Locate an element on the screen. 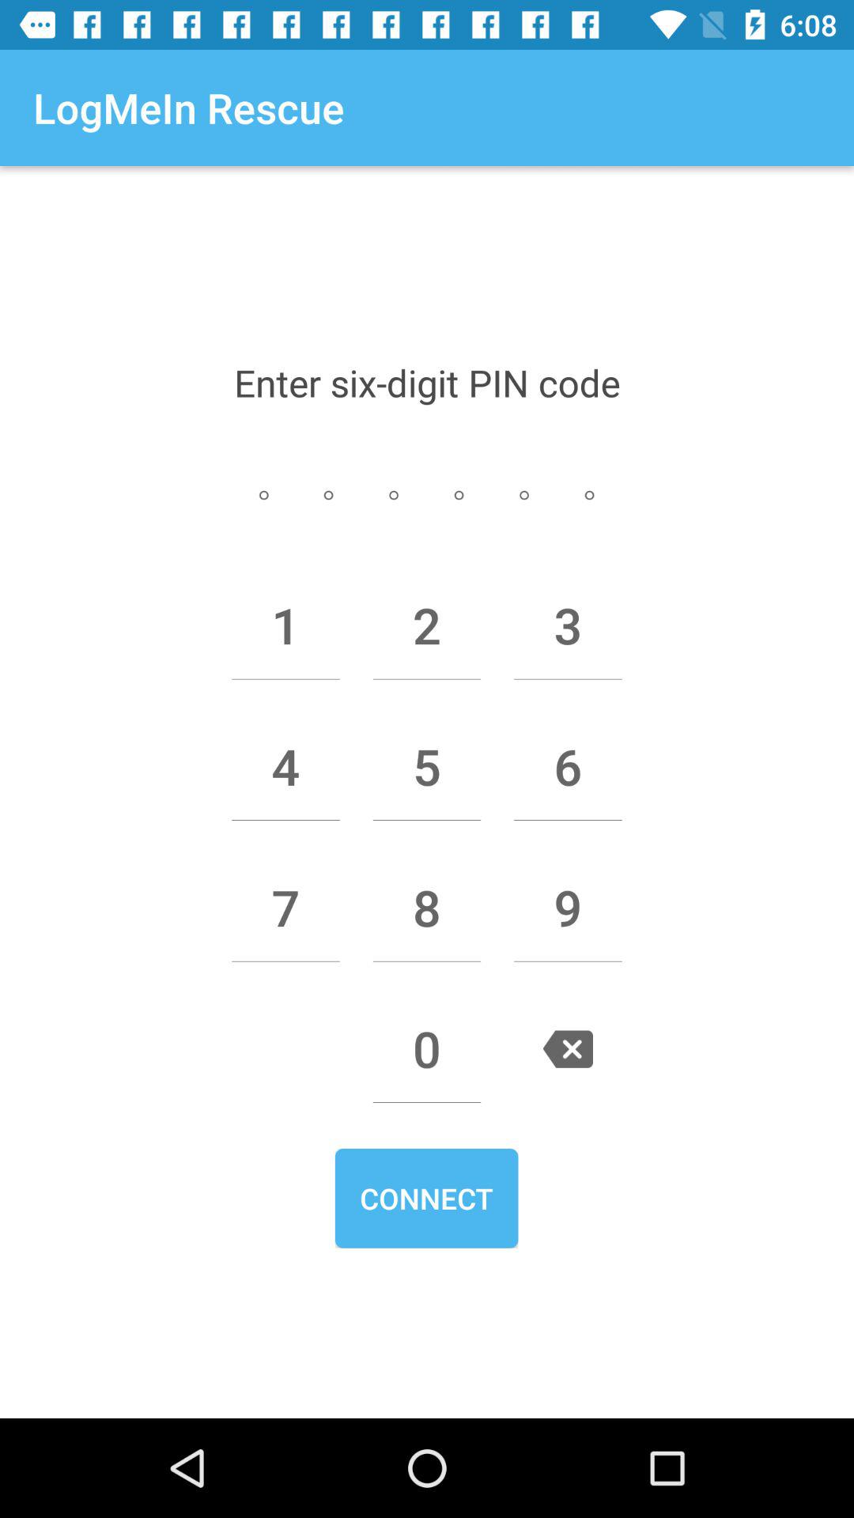  turn off the item next to 0 is located at coordinates (568, 1048).